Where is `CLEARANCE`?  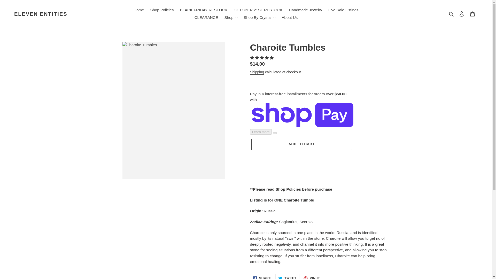 CLEARANCE is located at coordinates (206, 18).